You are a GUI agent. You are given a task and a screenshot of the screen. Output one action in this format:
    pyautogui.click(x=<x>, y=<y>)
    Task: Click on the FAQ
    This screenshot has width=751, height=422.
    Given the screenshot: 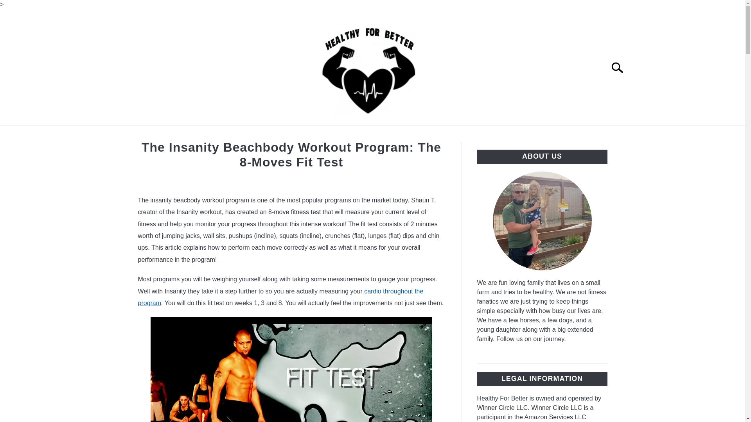 What is the action you would take?
    pyautogui.click(x=377, y=135)
    